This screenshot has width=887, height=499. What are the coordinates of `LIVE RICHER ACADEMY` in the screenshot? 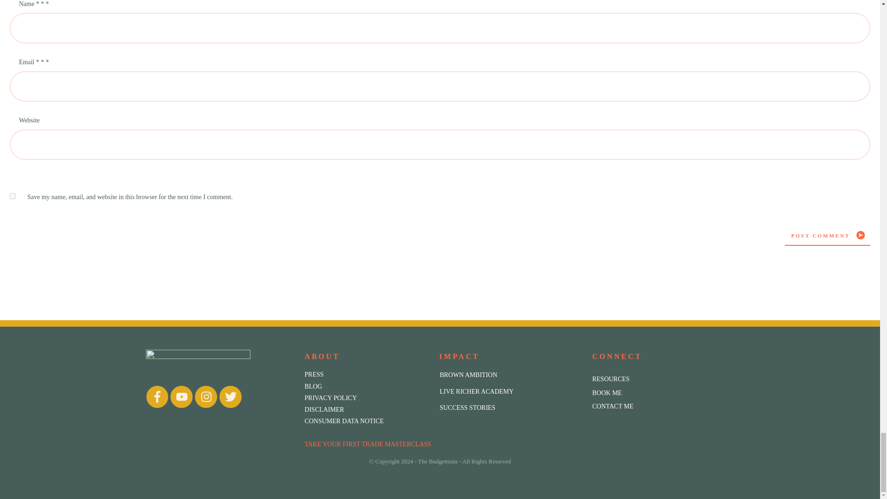 It's located at (477, 391).